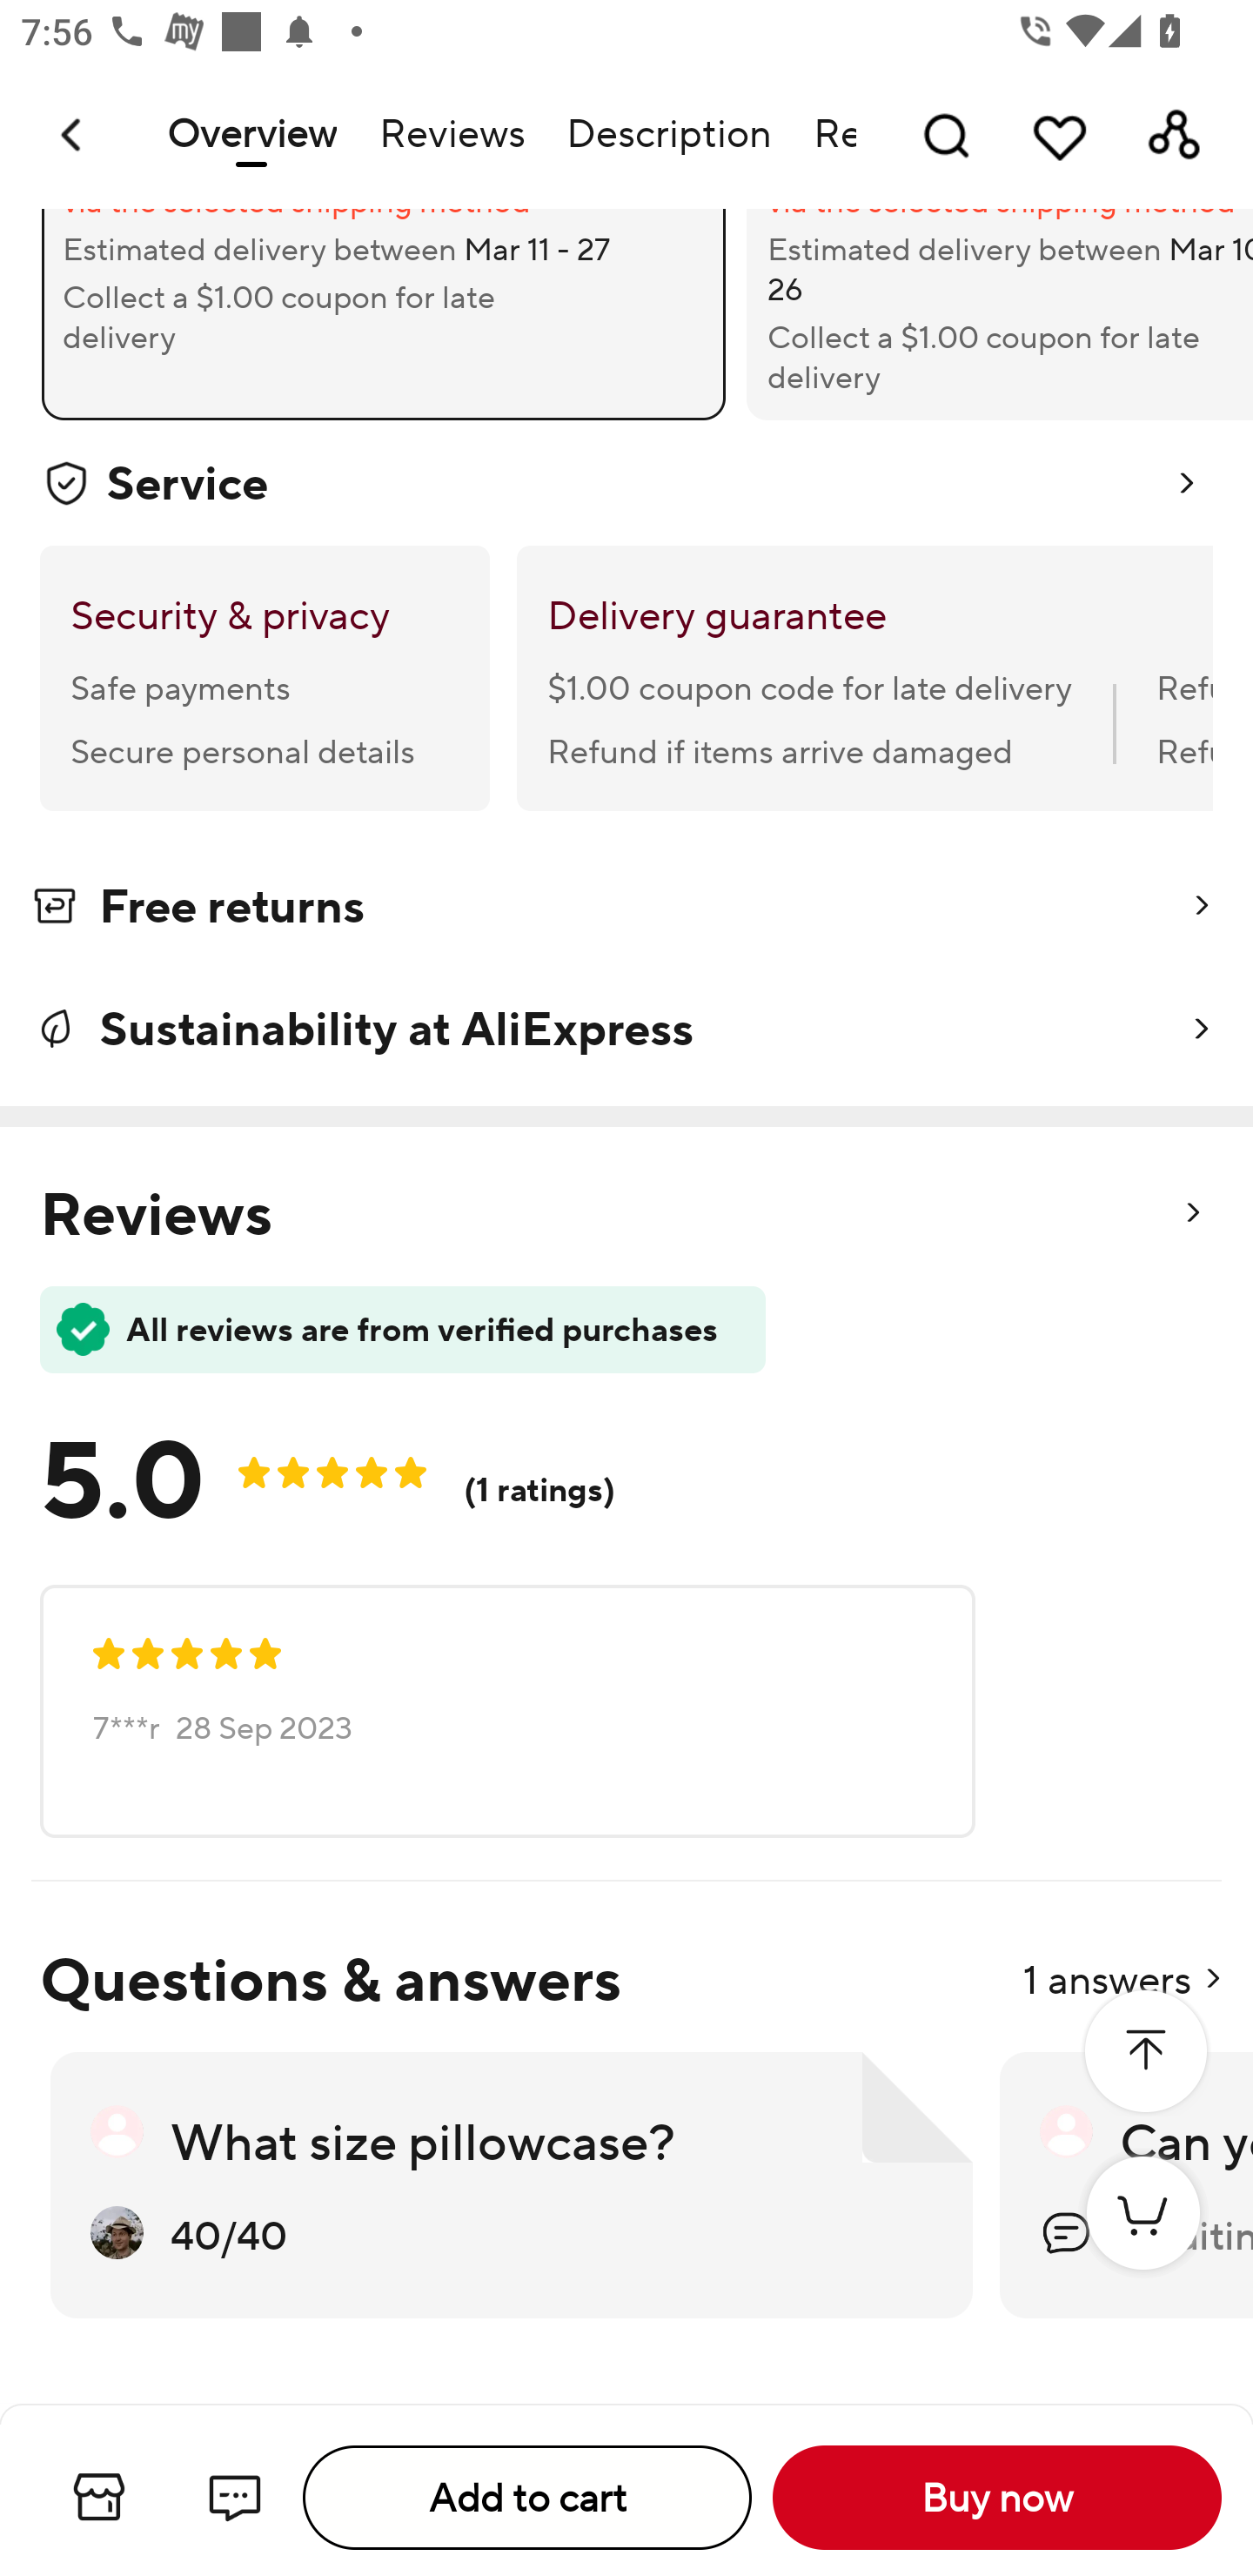 The image size is (1253, 2576). I want to click on Reviews, so click(451, 135).